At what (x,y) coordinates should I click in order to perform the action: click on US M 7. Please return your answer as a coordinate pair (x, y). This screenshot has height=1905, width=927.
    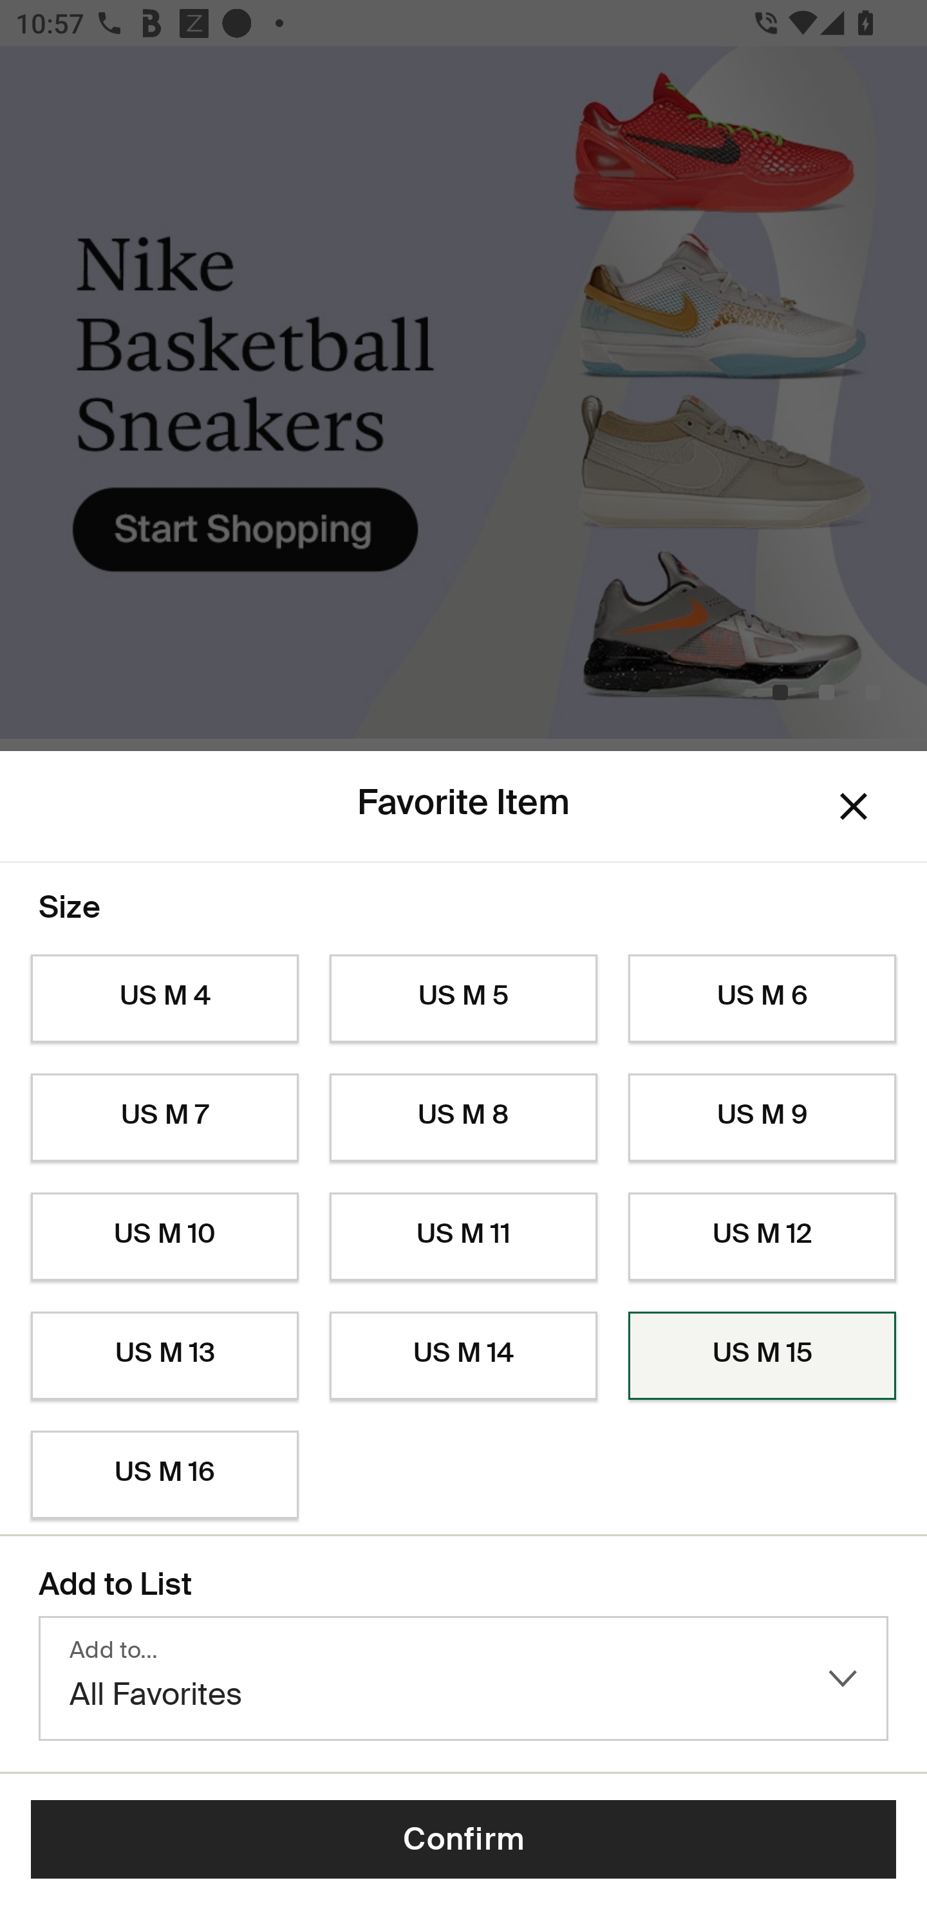
    Looking at the image, I should click on (164, 1117).